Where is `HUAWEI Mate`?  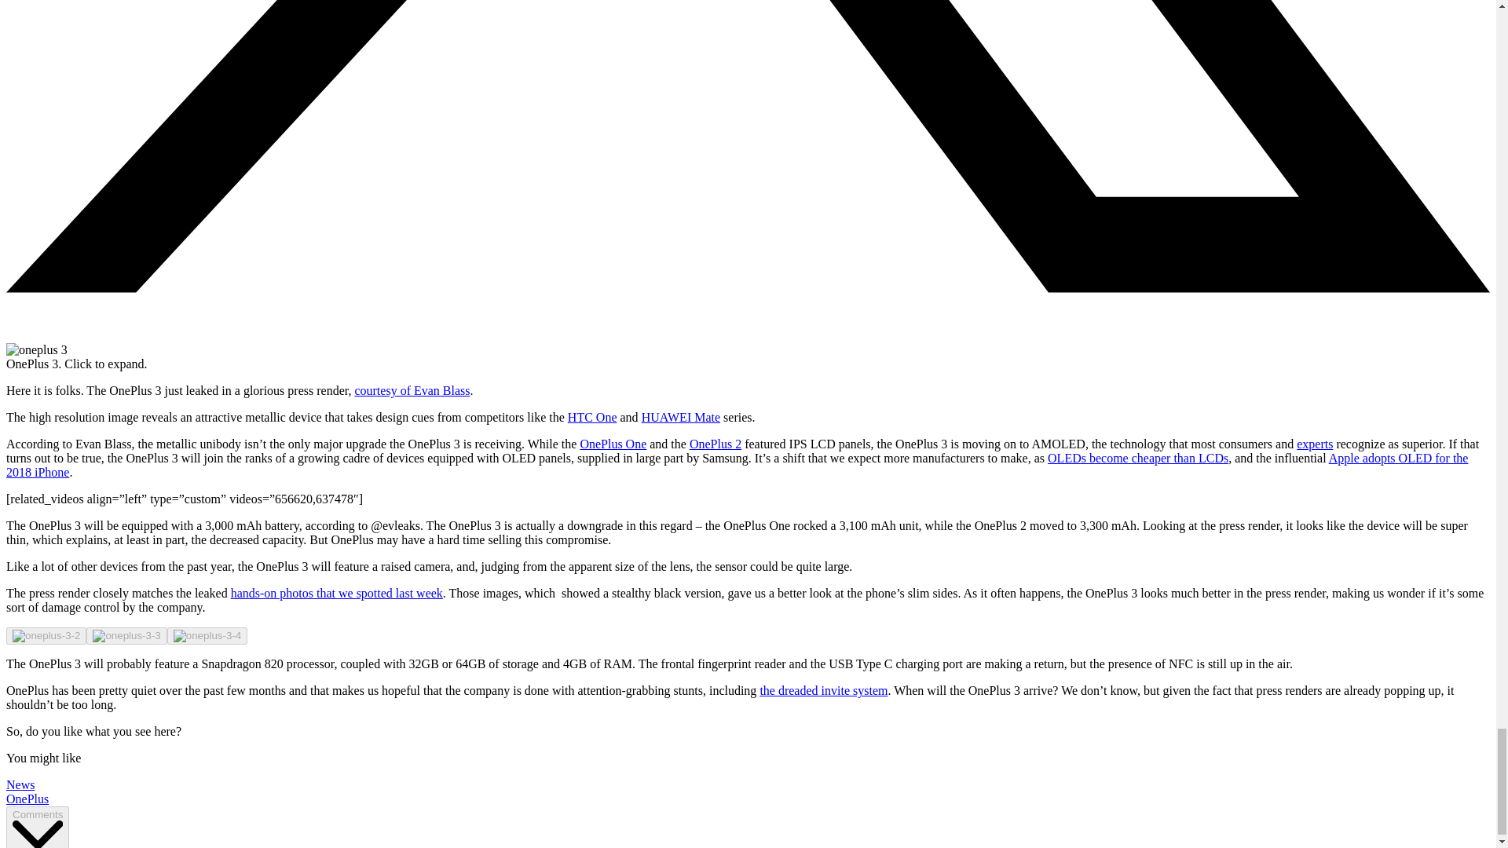
HUAWEI Mate is located at coordinates (681, 417).